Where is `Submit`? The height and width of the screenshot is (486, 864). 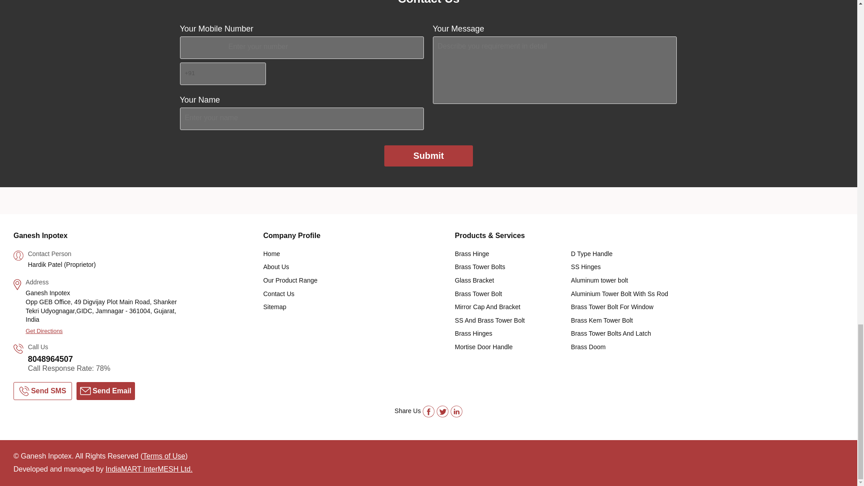 Submit is located at coordinates (429, 156).